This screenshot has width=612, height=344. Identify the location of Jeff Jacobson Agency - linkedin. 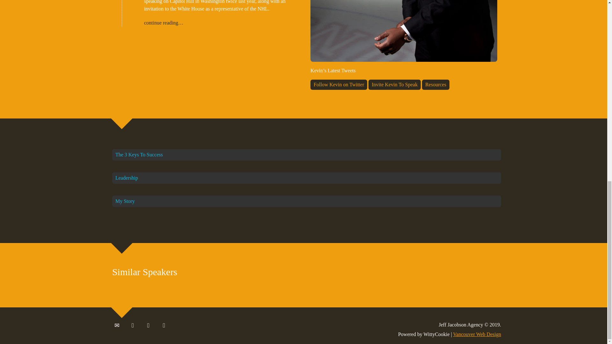
(164, 326).